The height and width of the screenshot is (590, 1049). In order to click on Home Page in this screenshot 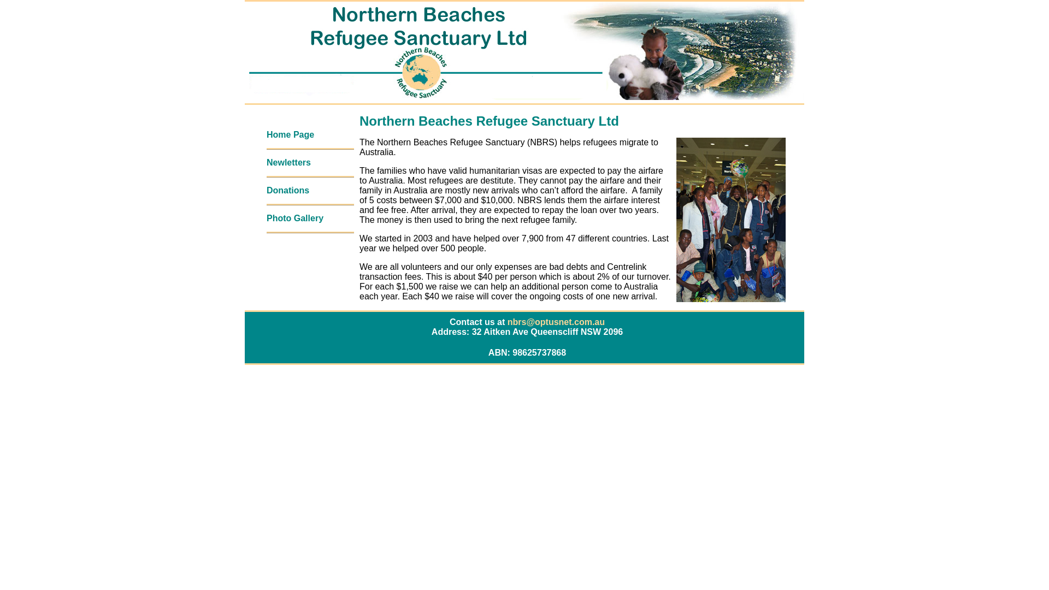, I will do `click(291, 134)`.